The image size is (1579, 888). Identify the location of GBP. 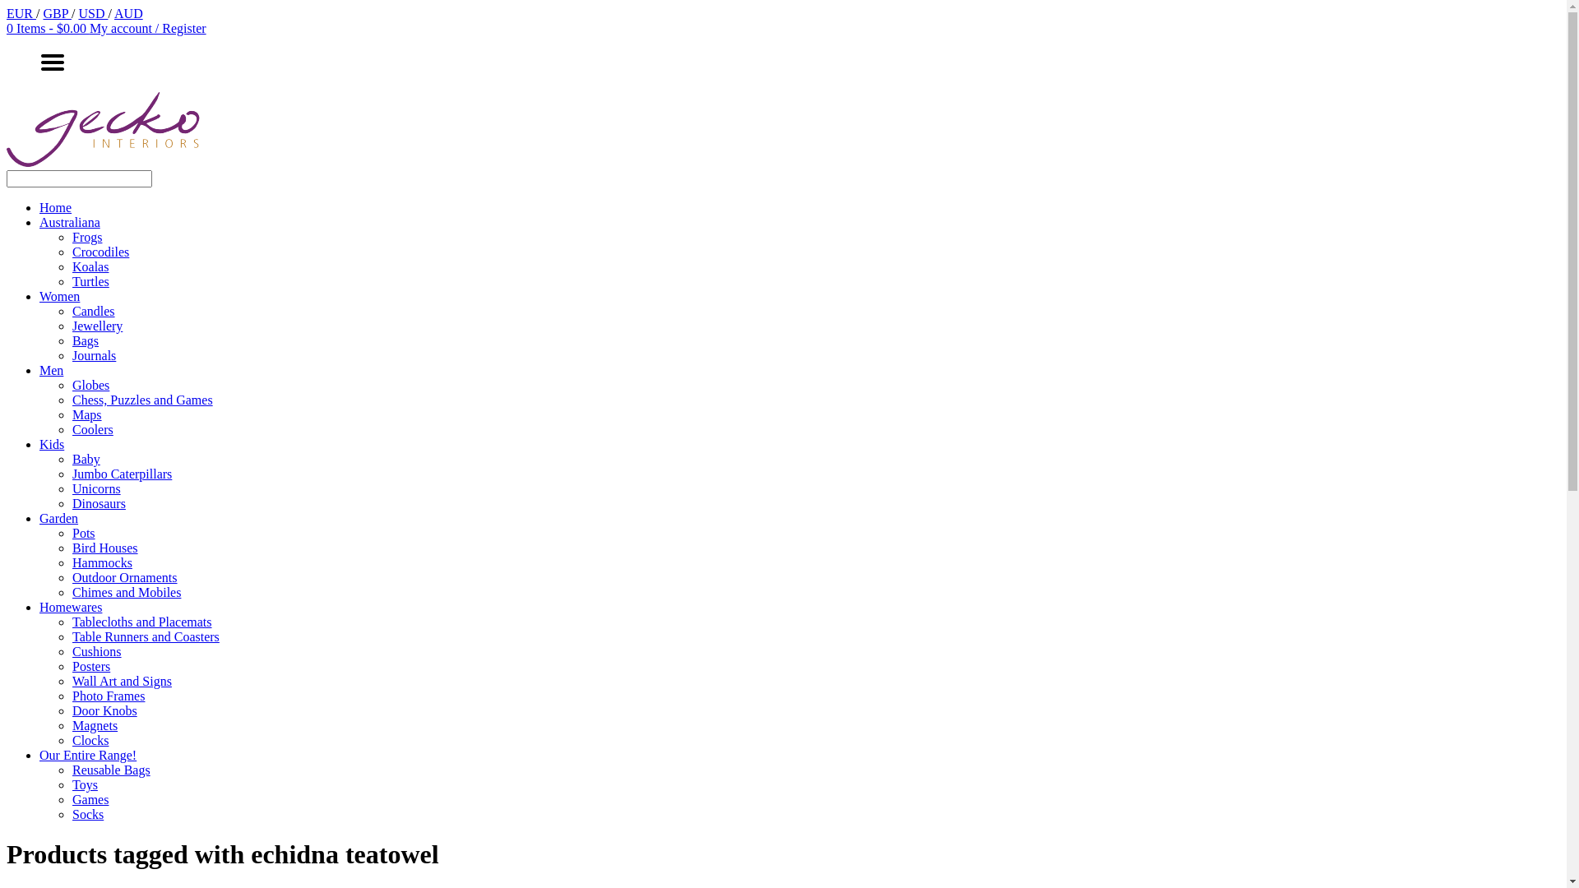
(58, 13).